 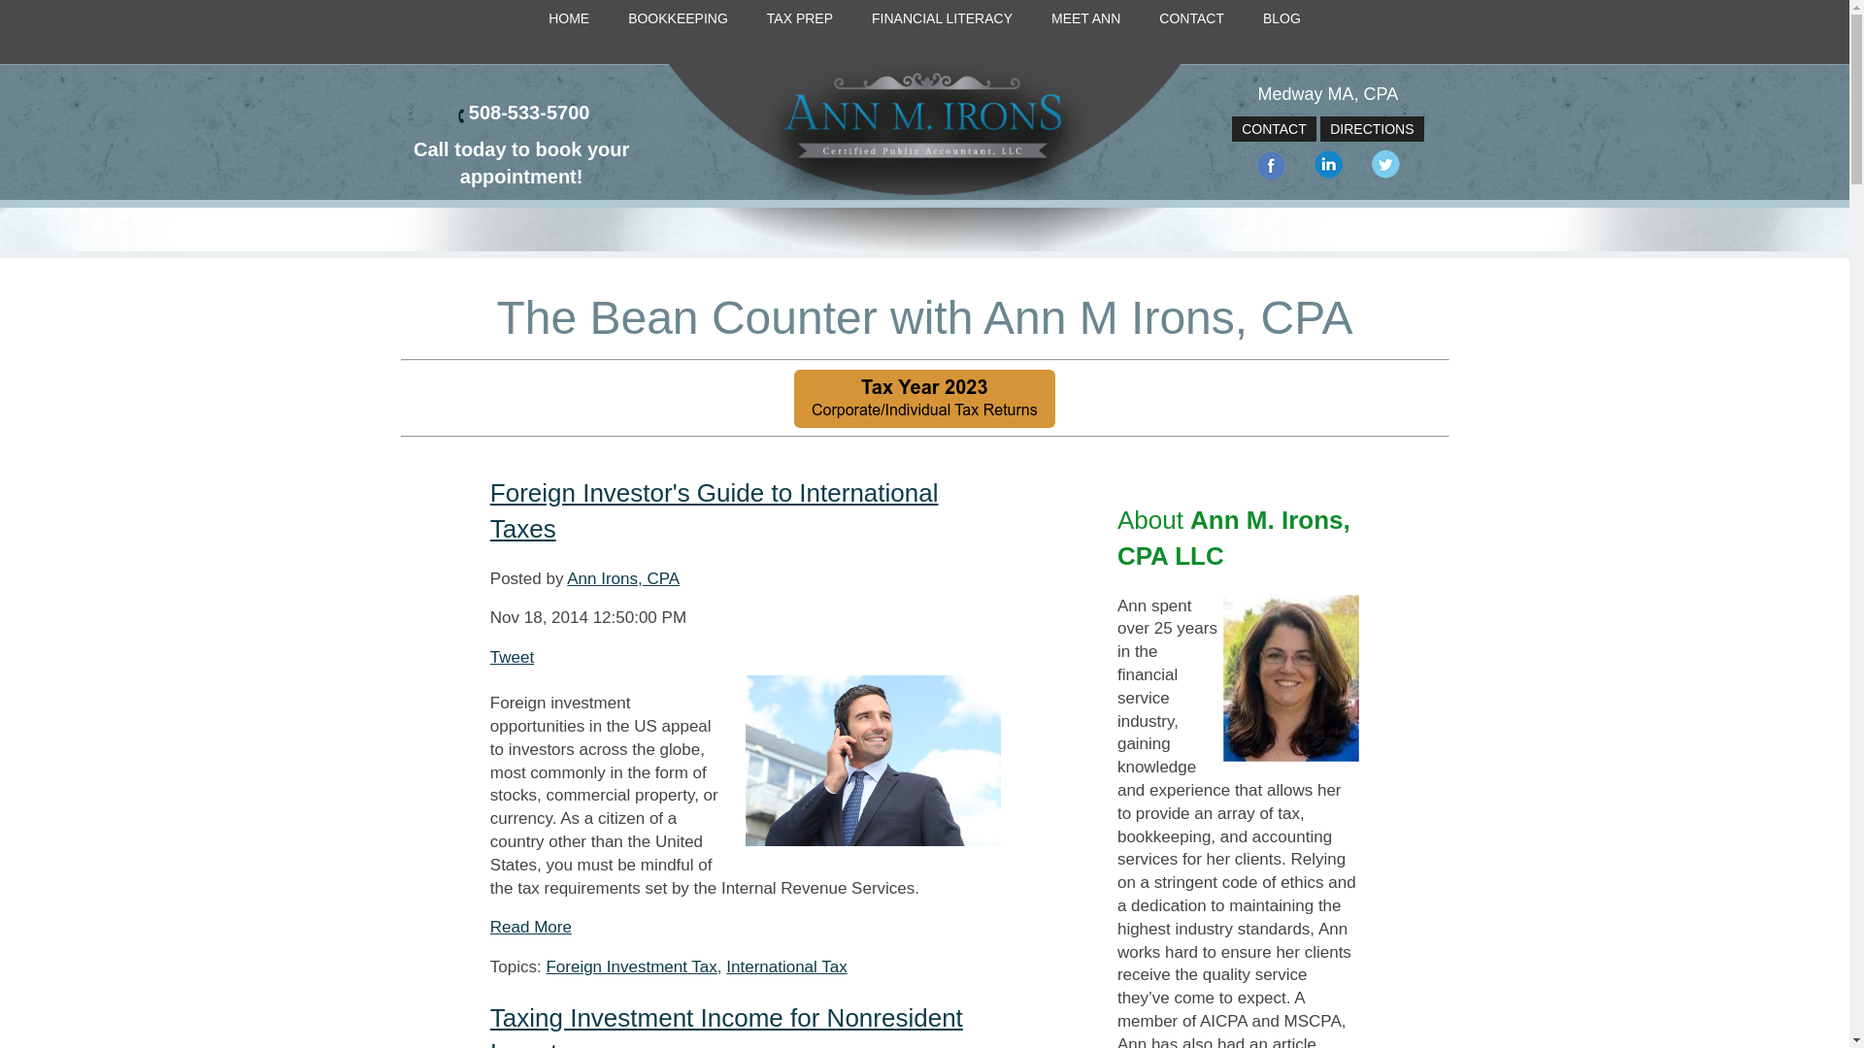 I want to click on Tweet, so click(x=511, y=657).